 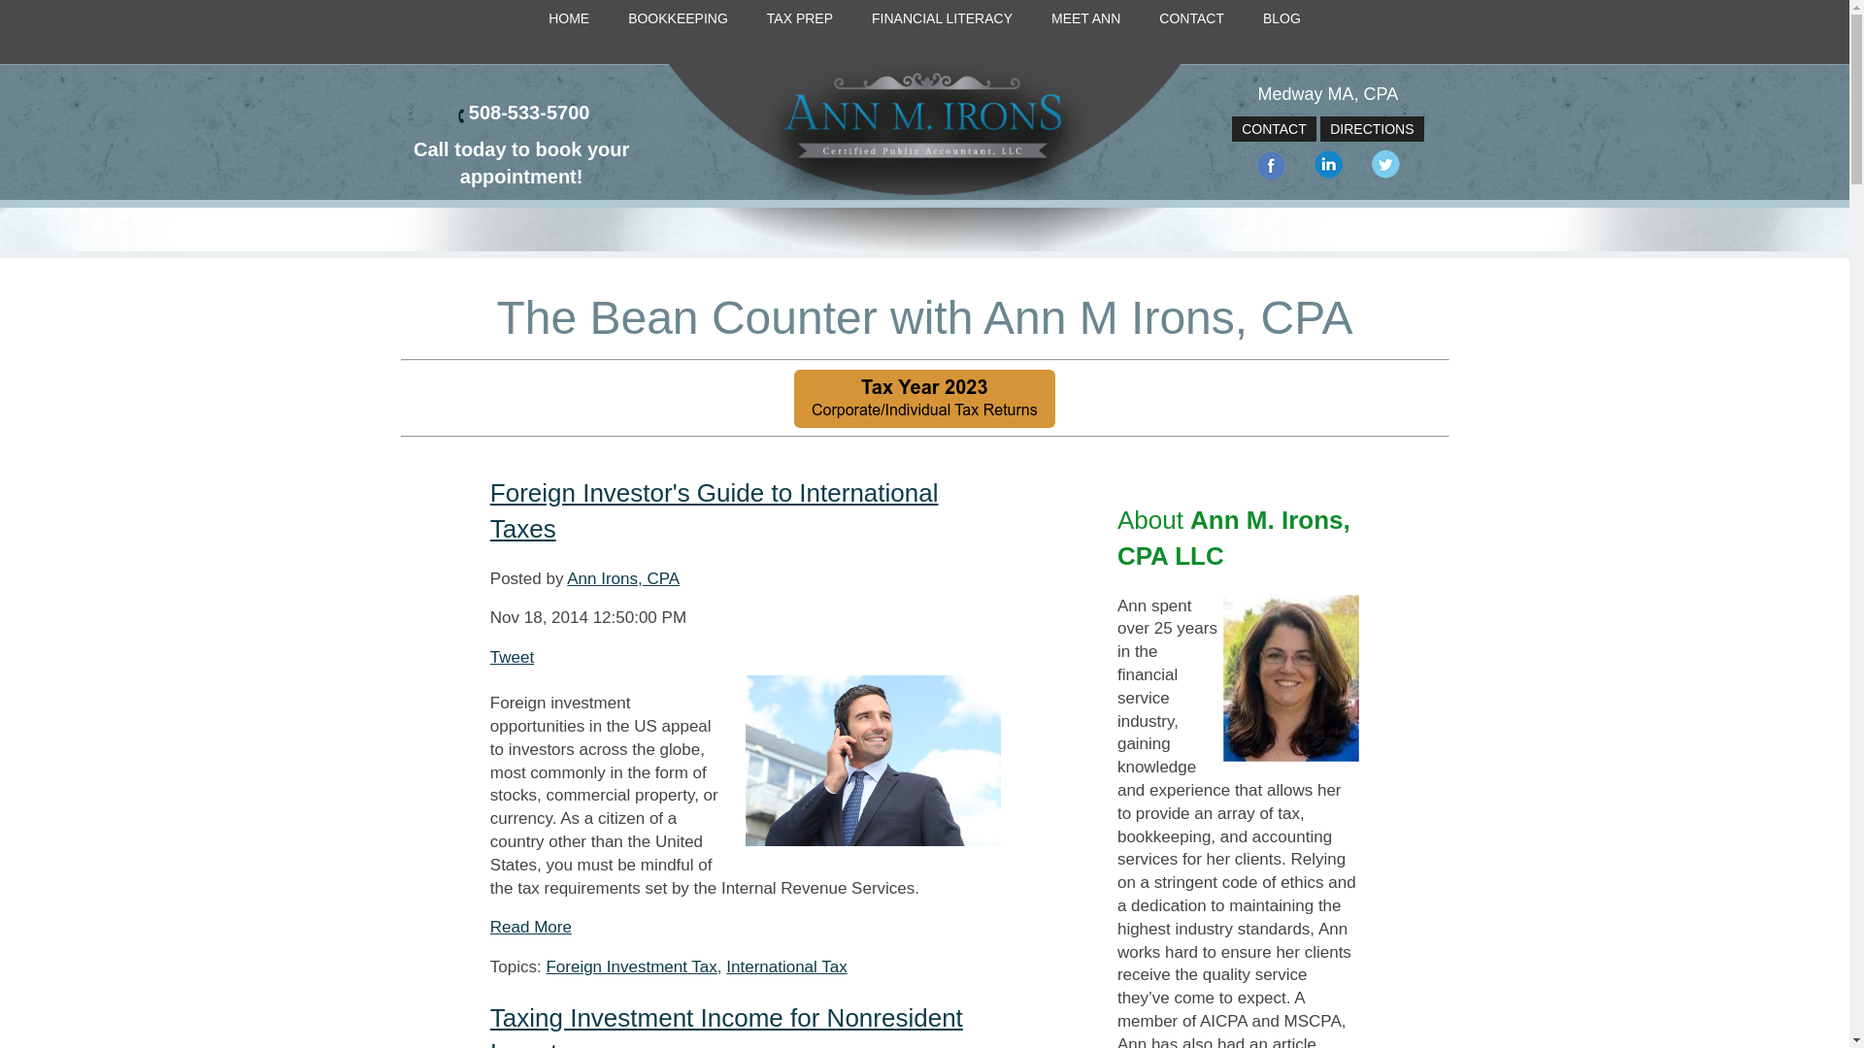 I want to click on Tweet, so click(x=511, y=657).